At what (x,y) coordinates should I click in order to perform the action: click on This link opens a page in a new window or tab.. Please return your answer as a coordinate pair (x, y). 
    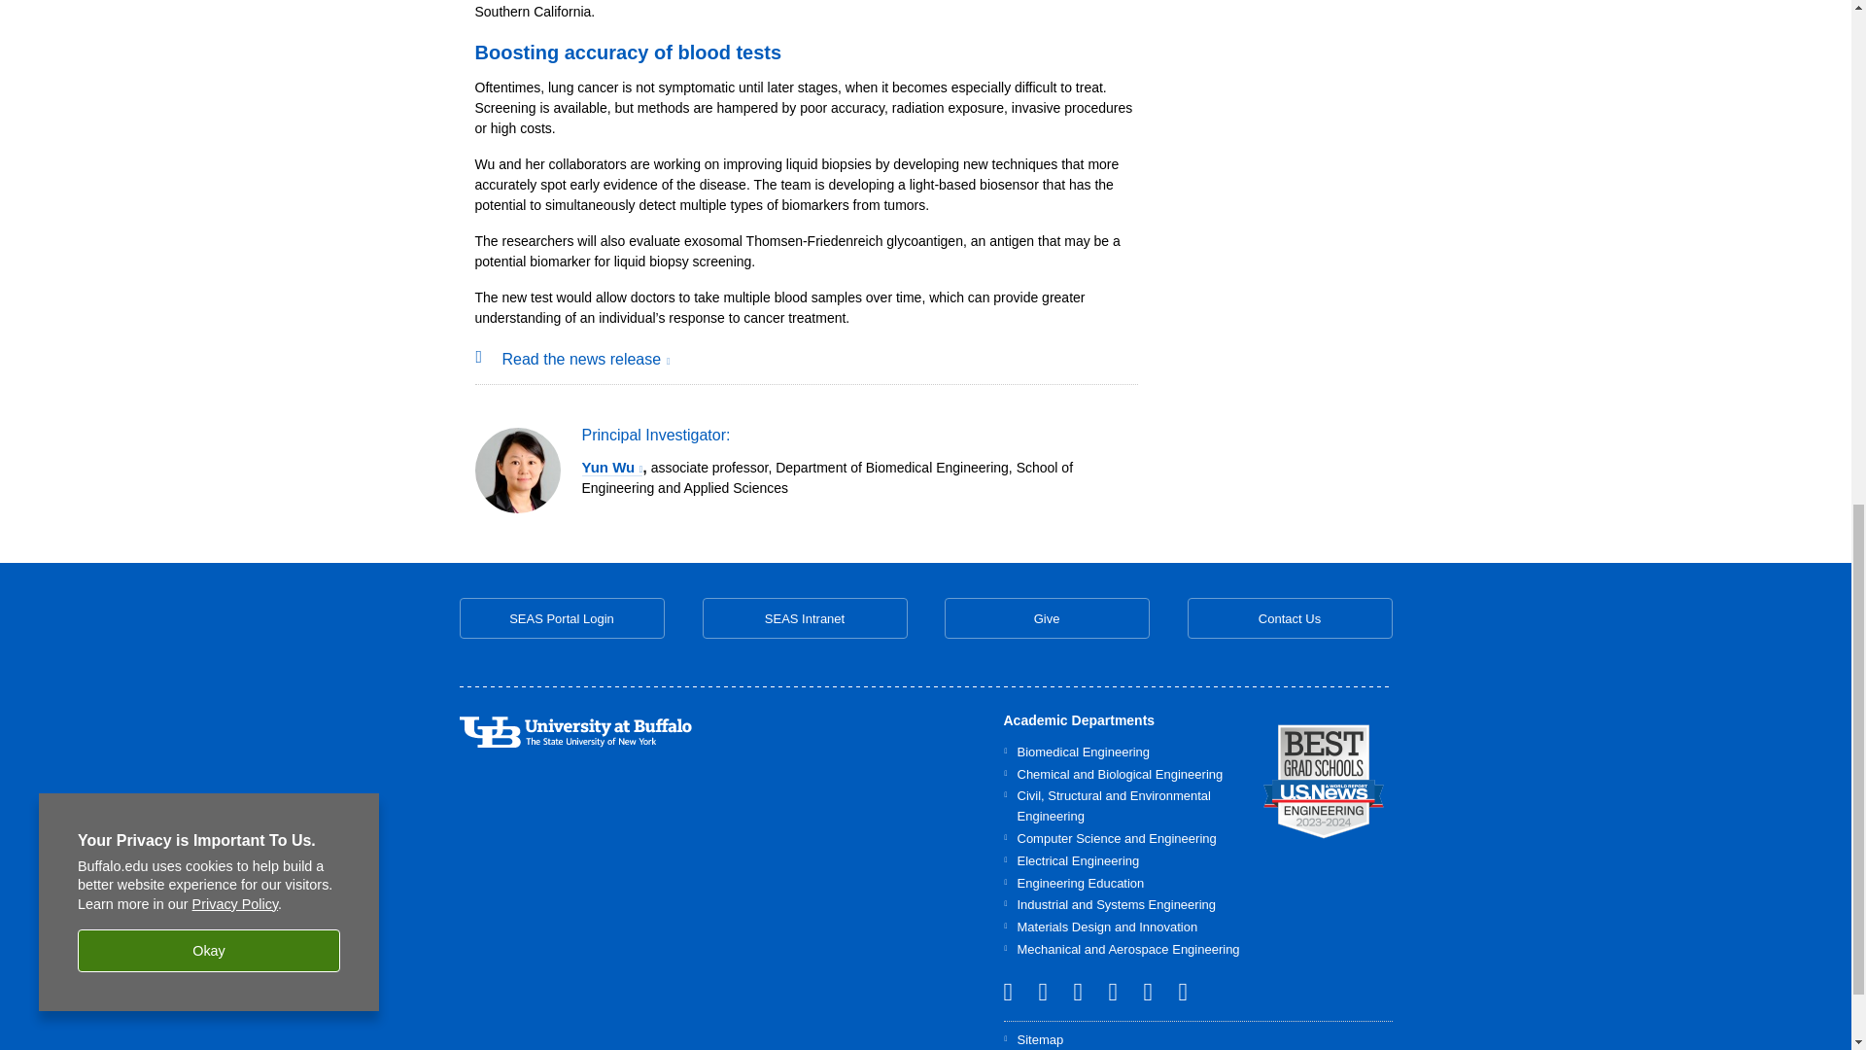
    Looking at the image, I should click on (1324, 782).